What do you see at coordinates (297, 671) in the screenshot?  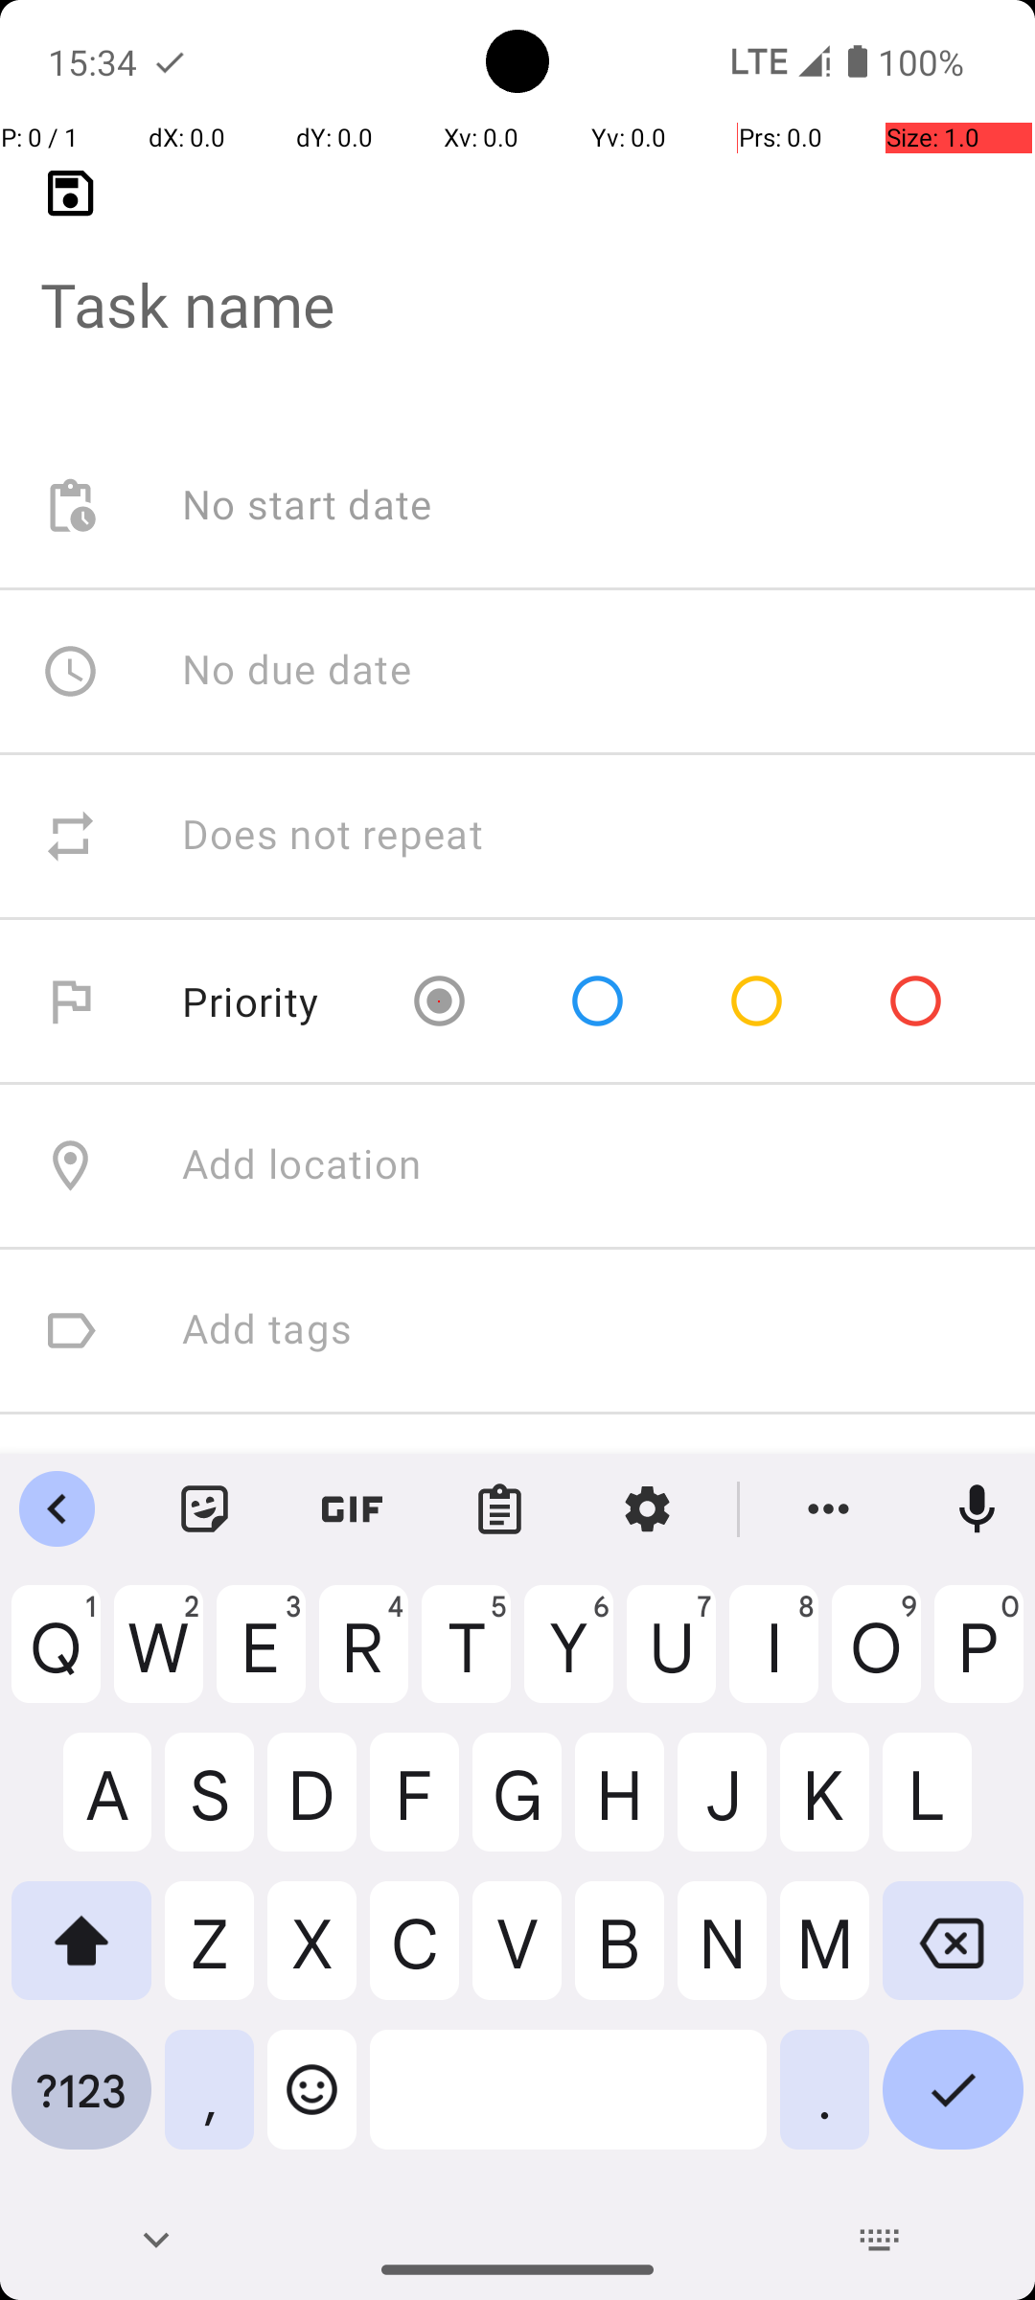 I see `No due date` at bounding box center [297, 671].